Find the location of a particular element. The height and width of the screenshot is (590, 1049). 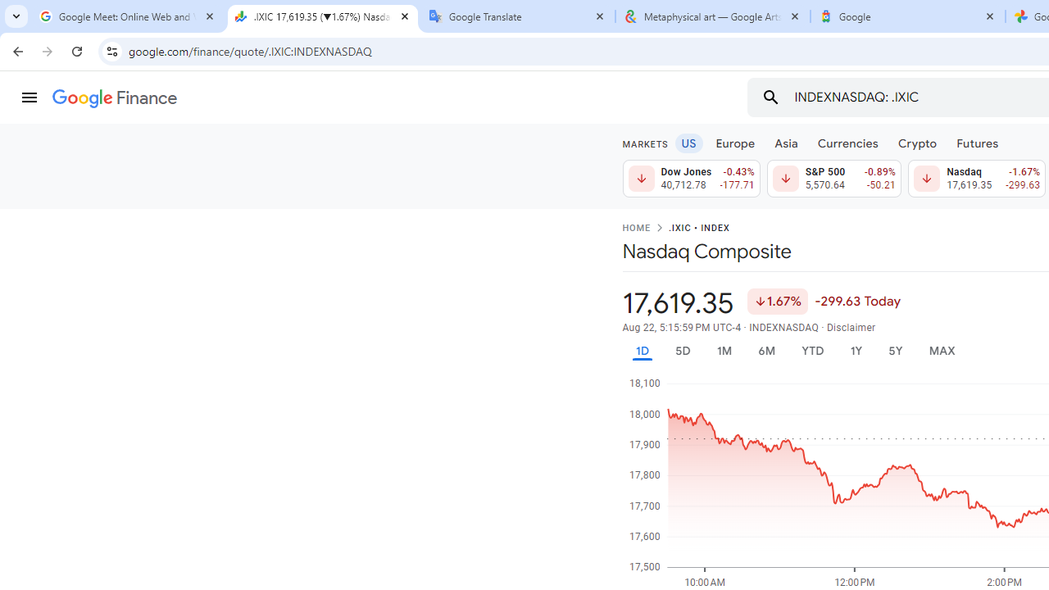

YTD is located at coordinates (812, 351).